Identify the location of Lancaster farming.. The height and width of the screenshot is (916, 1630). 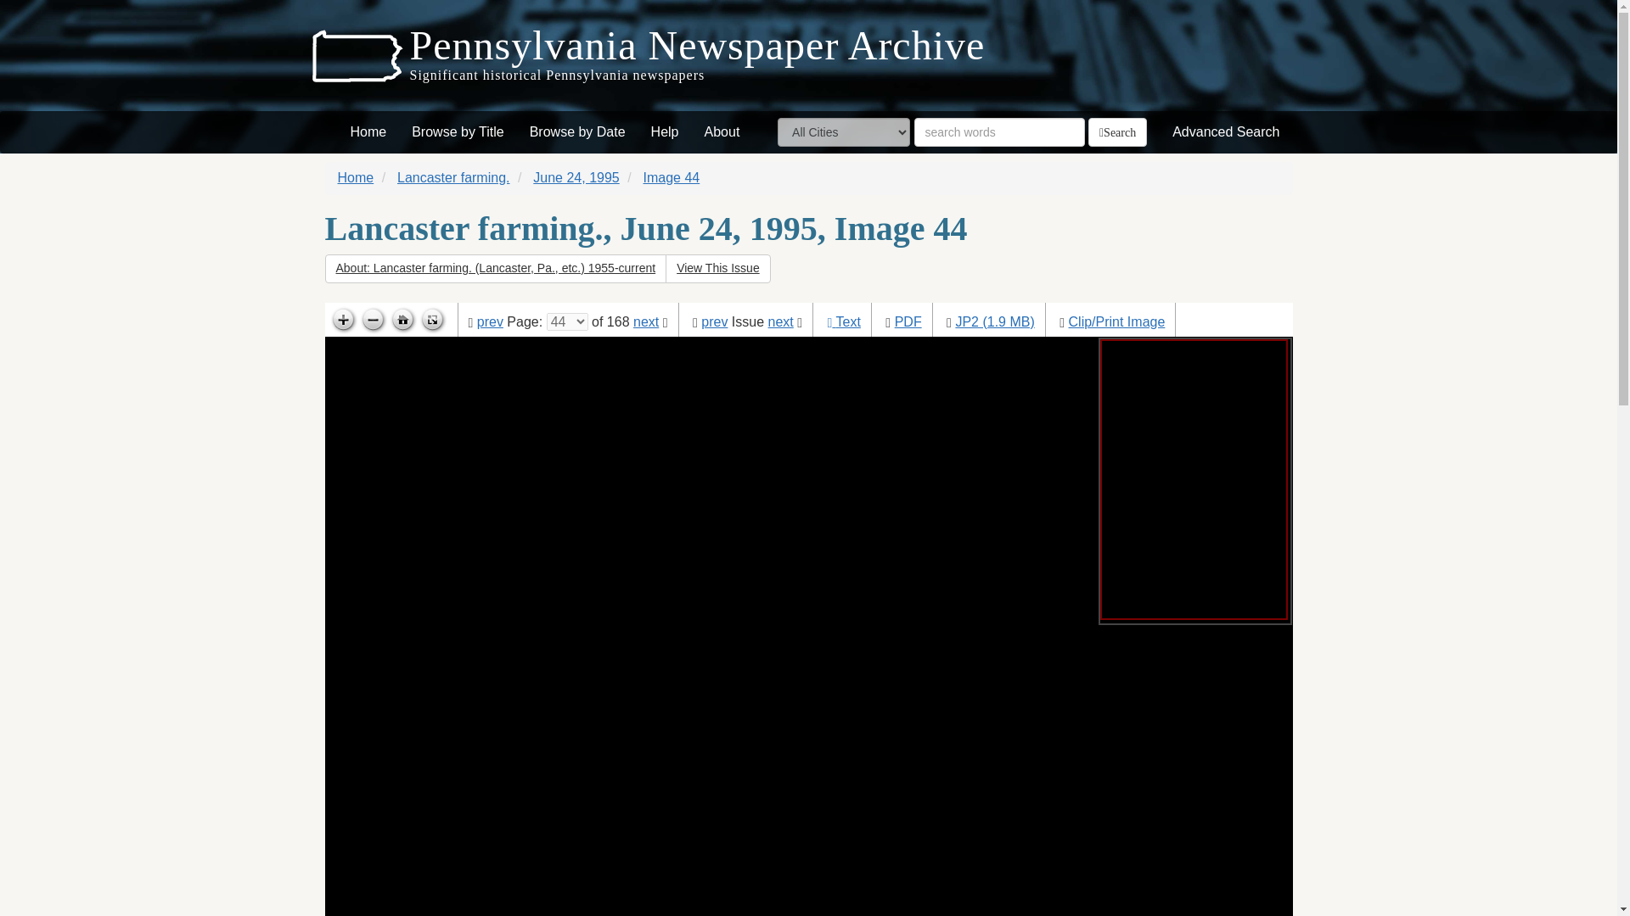
(453, 177).